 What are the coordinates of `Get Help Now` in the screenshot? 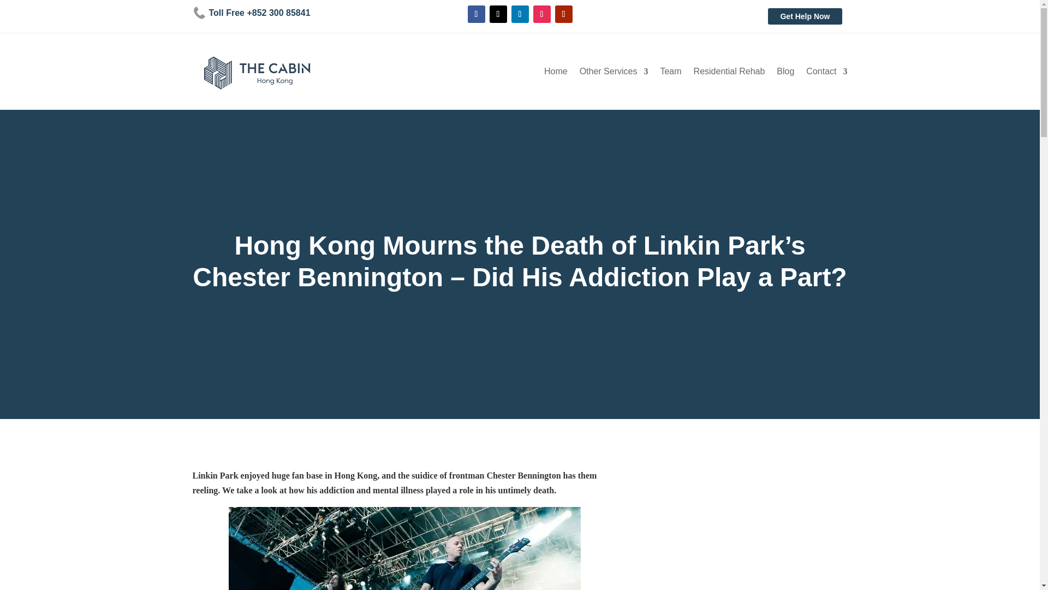 It's located at (805, 16).